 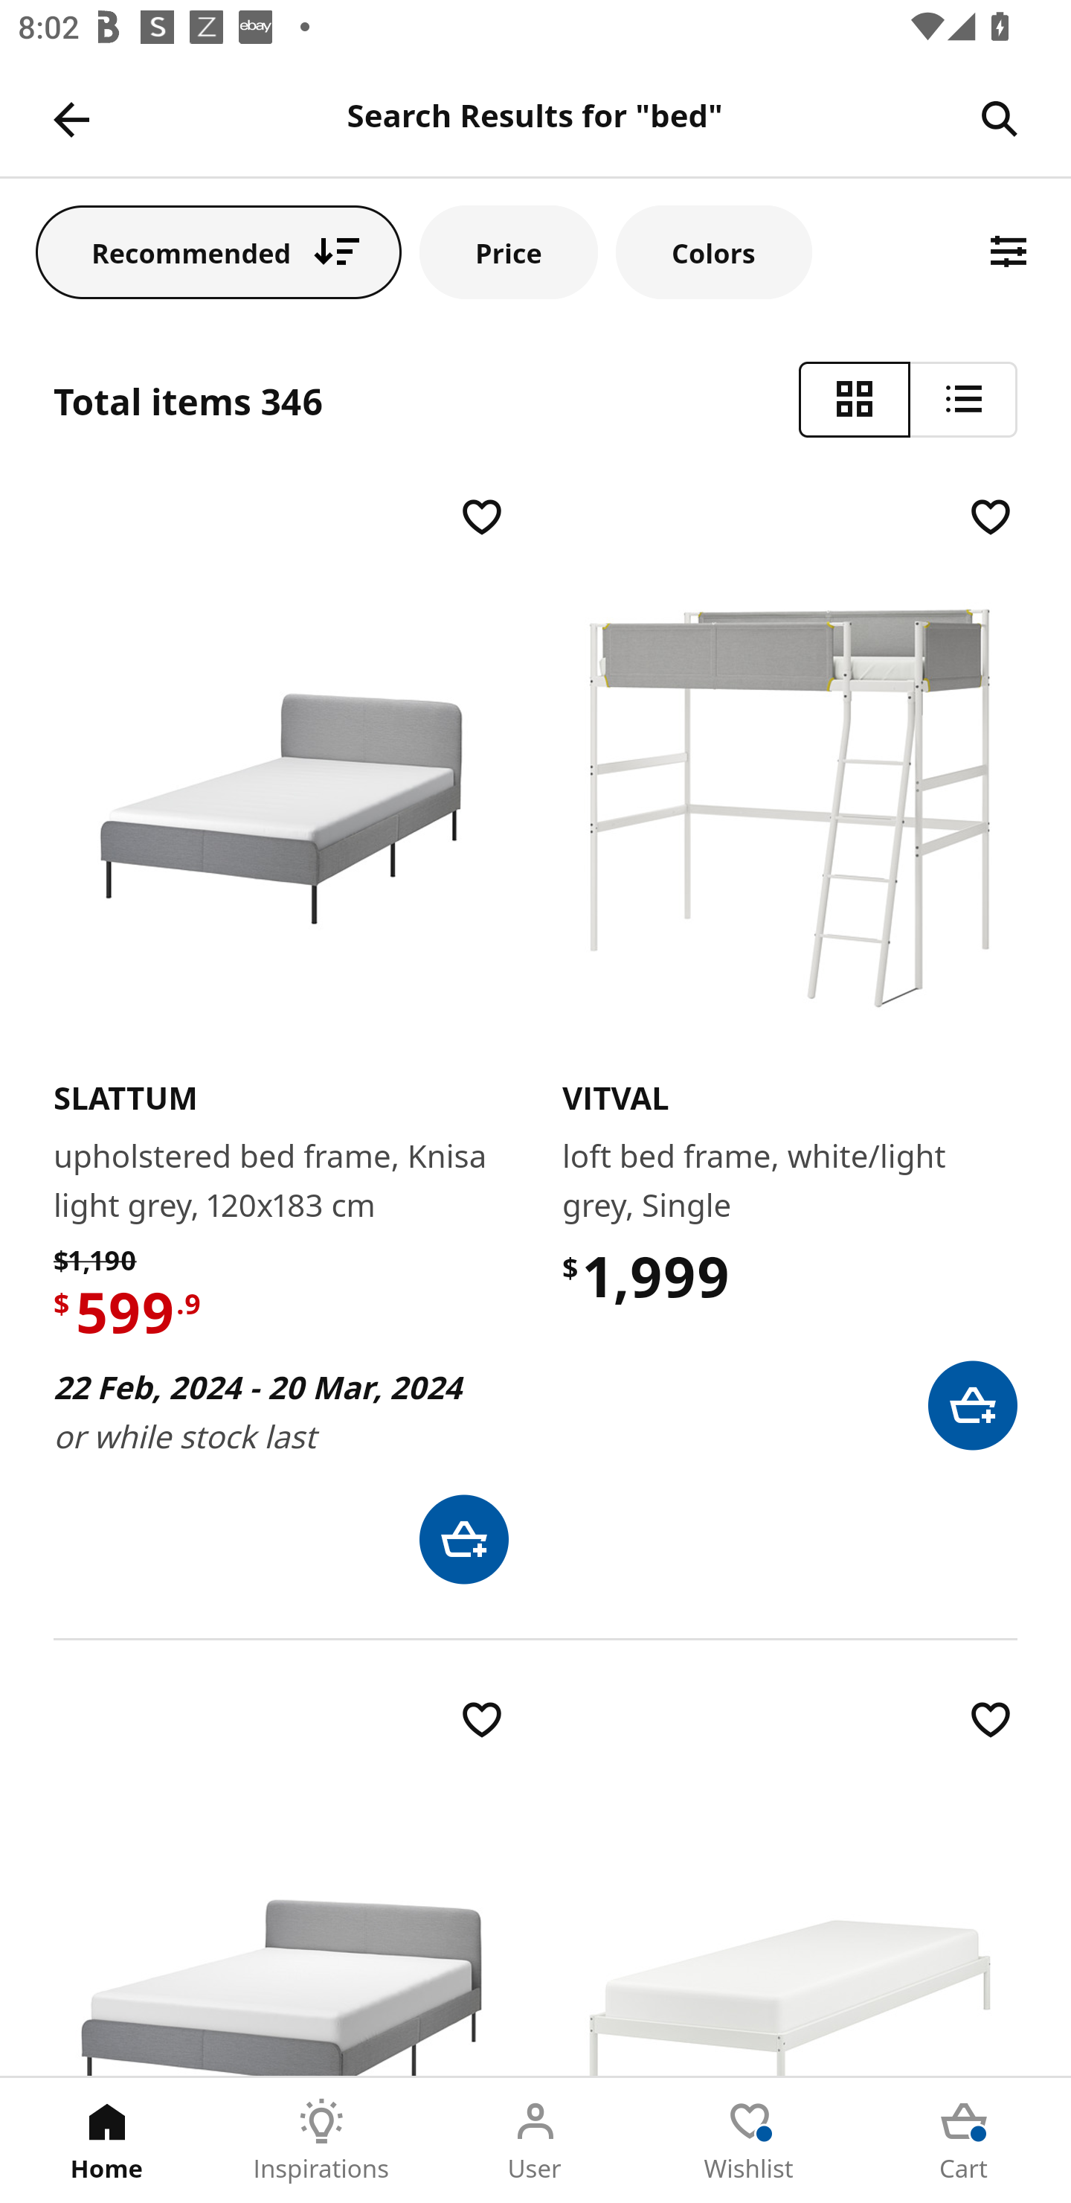 What do you see at coordinates (713, 252) in the screenshot?
I see `Colors` at bounding box center [713, 252].